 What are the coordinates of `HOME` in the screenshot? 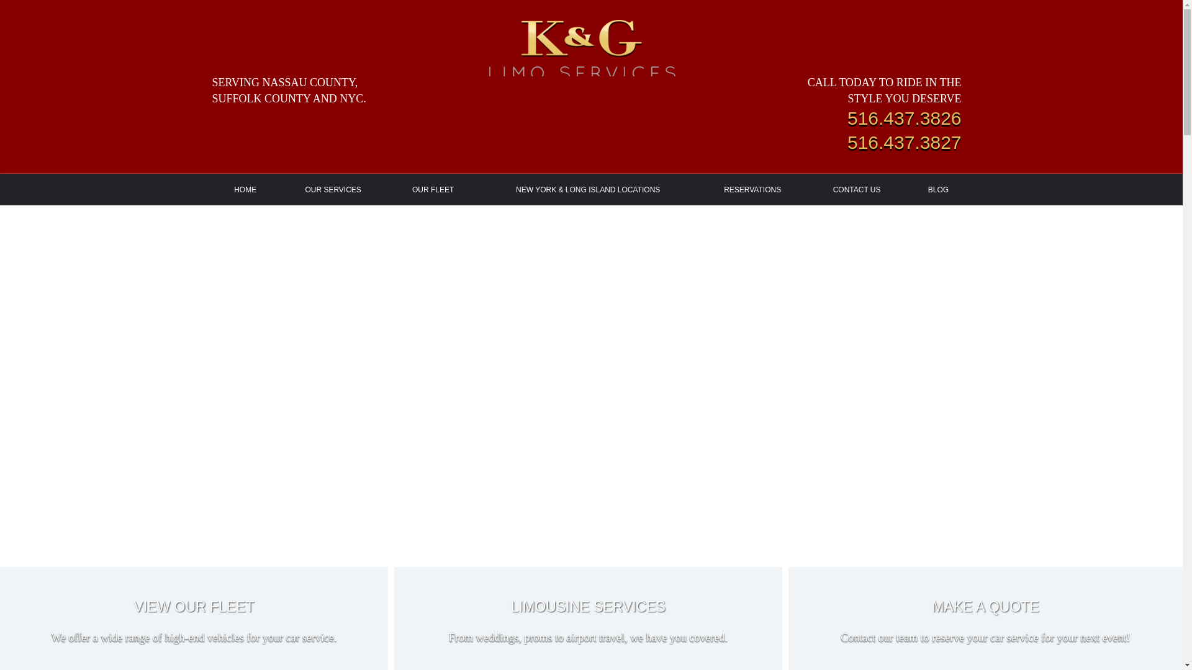 It's located at (245, 189).